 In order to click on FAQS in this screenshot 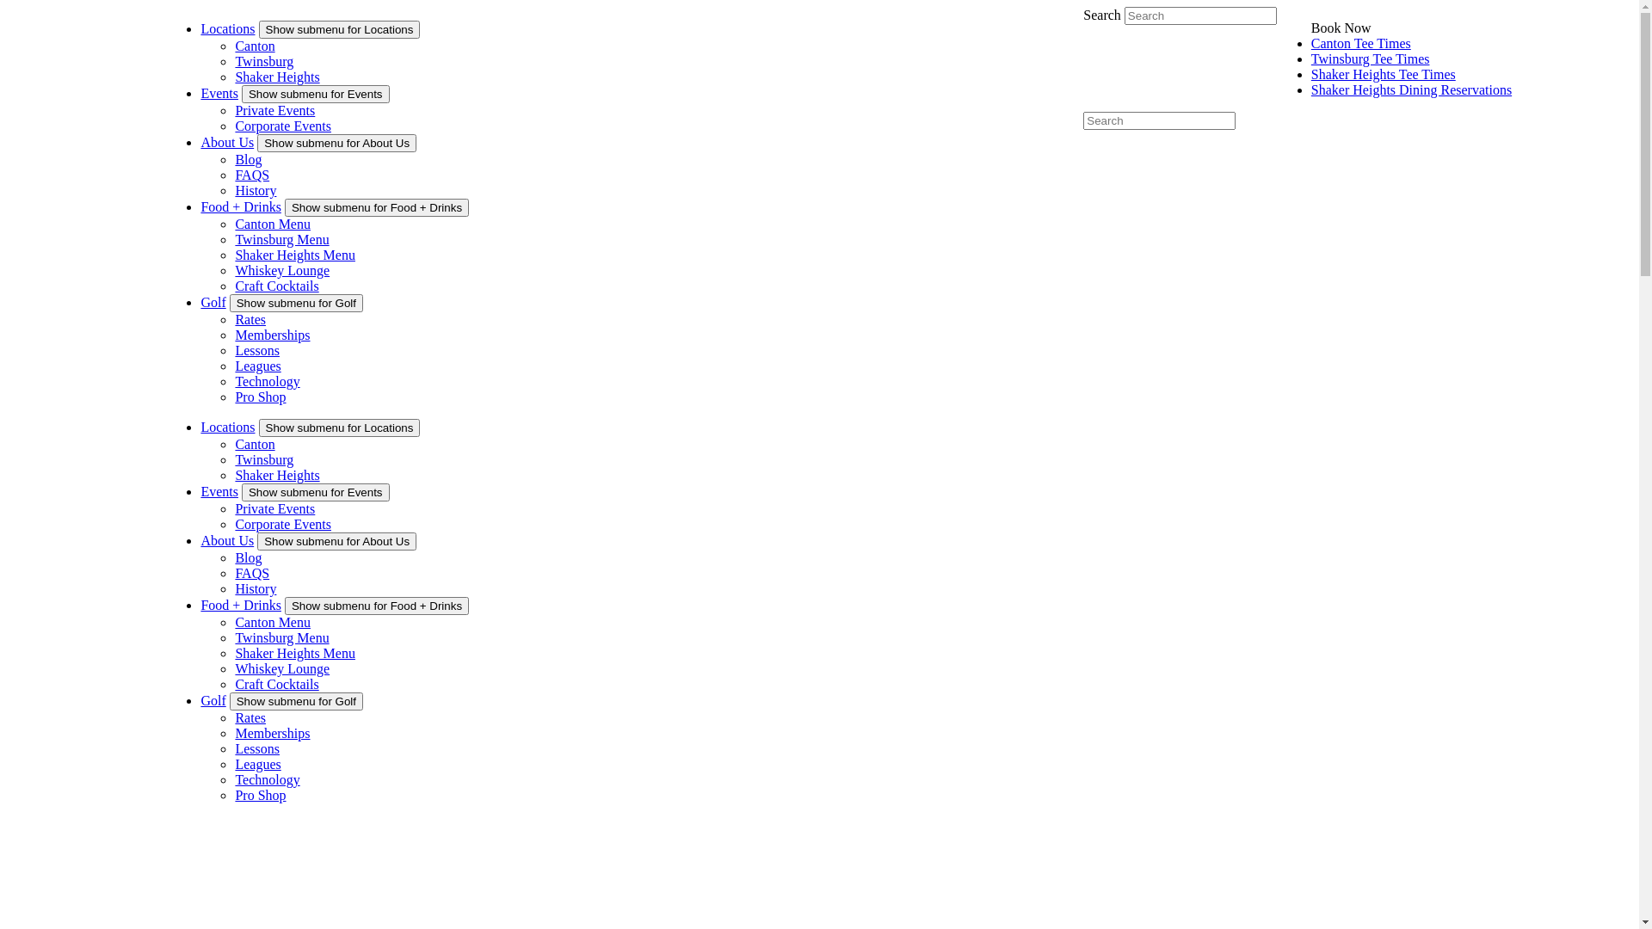, I will do `click(252, 175)`.